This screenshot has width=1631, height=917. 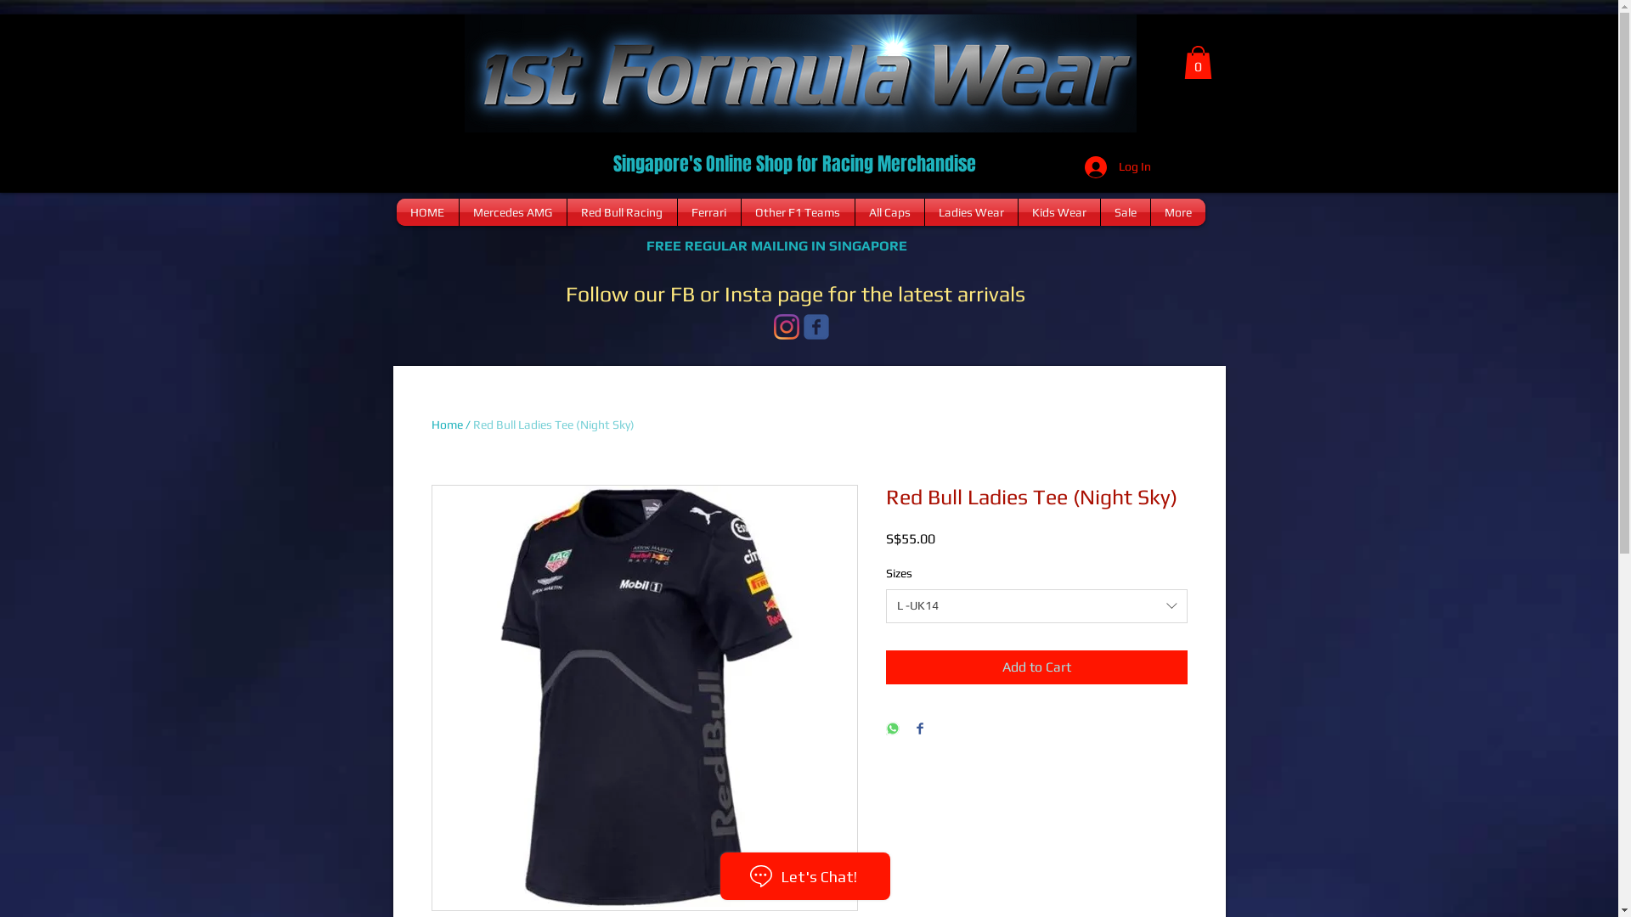 What do you see at coordinates (709, 212) in the screenshot?
I see `Ferrari` at bounding box center [709, 212].